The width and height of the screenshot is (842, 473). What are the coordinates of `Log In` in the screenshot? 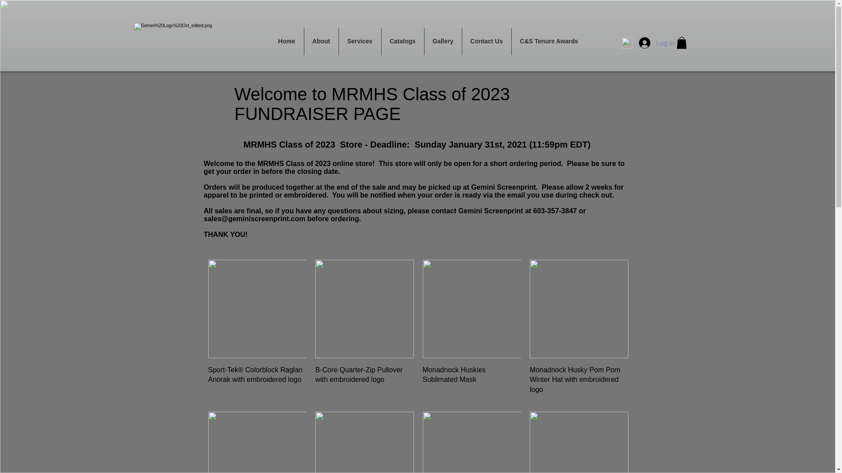 It's located at (650, 42).